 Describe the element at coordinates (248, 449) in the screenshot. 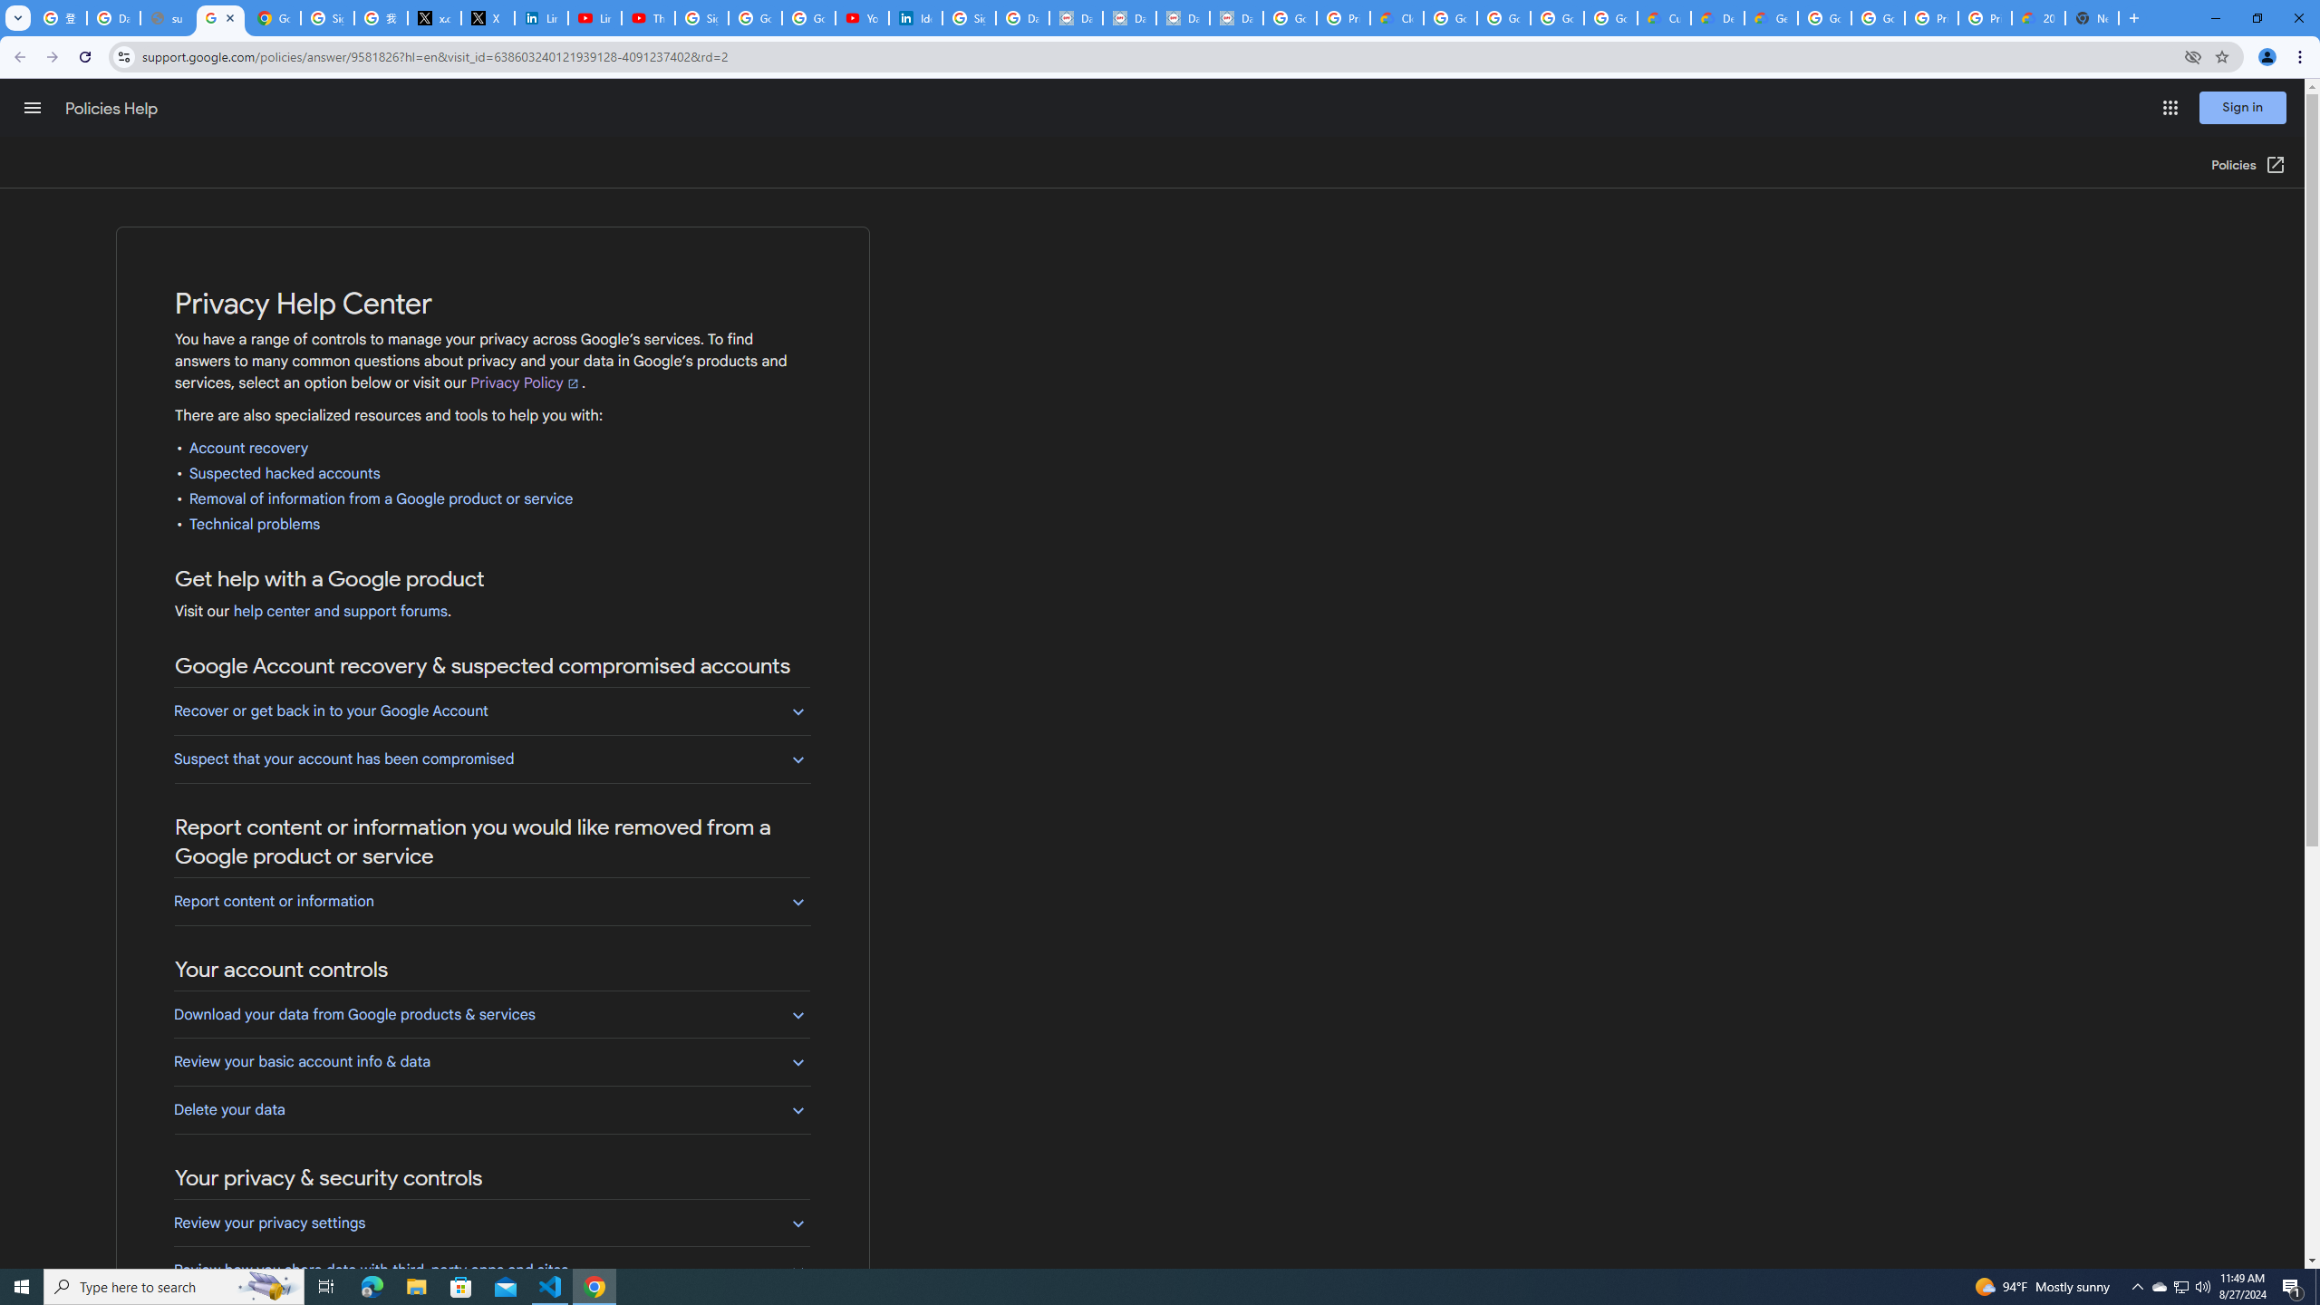

I see `Account recovery` at that location.